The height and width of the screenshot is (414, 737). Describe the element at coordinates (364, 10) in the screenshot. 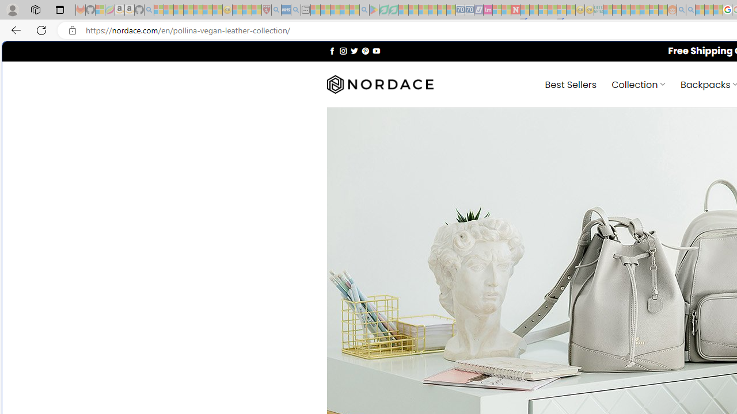

I see `google - Search - Sleeping` at that location.